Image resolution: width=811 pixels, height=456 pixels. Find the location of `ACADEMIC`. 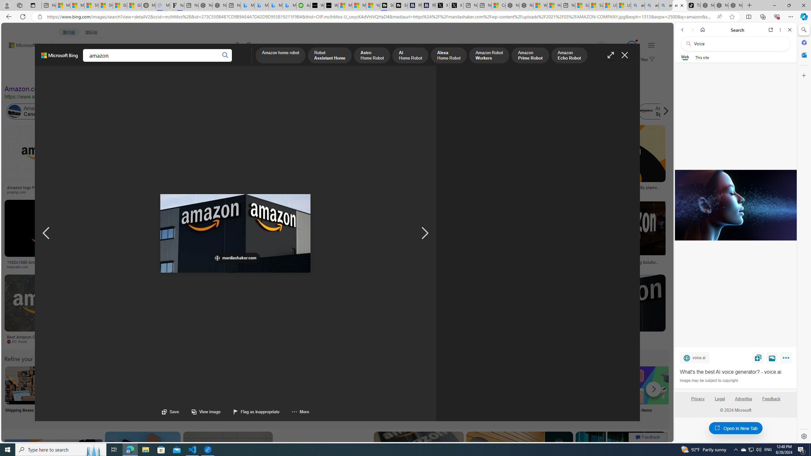

ACADEMIC is located at coordinates (173, 62).